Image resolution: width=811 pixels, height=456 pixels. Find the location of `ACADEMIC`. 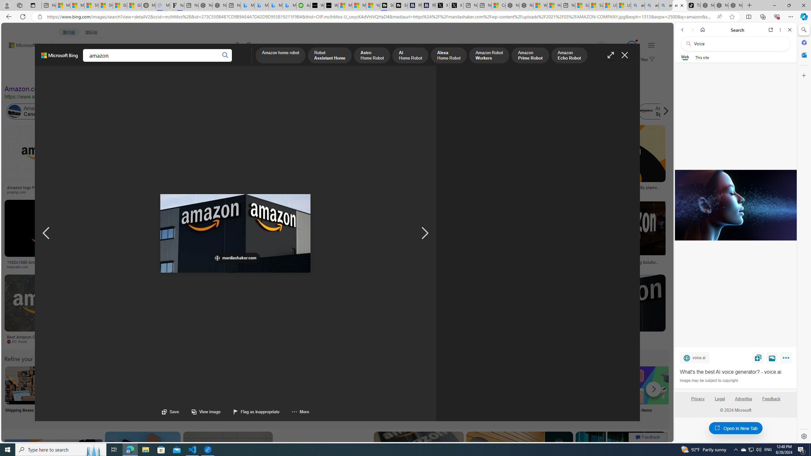

ACADEMIC is located at coordinates (173, 62).